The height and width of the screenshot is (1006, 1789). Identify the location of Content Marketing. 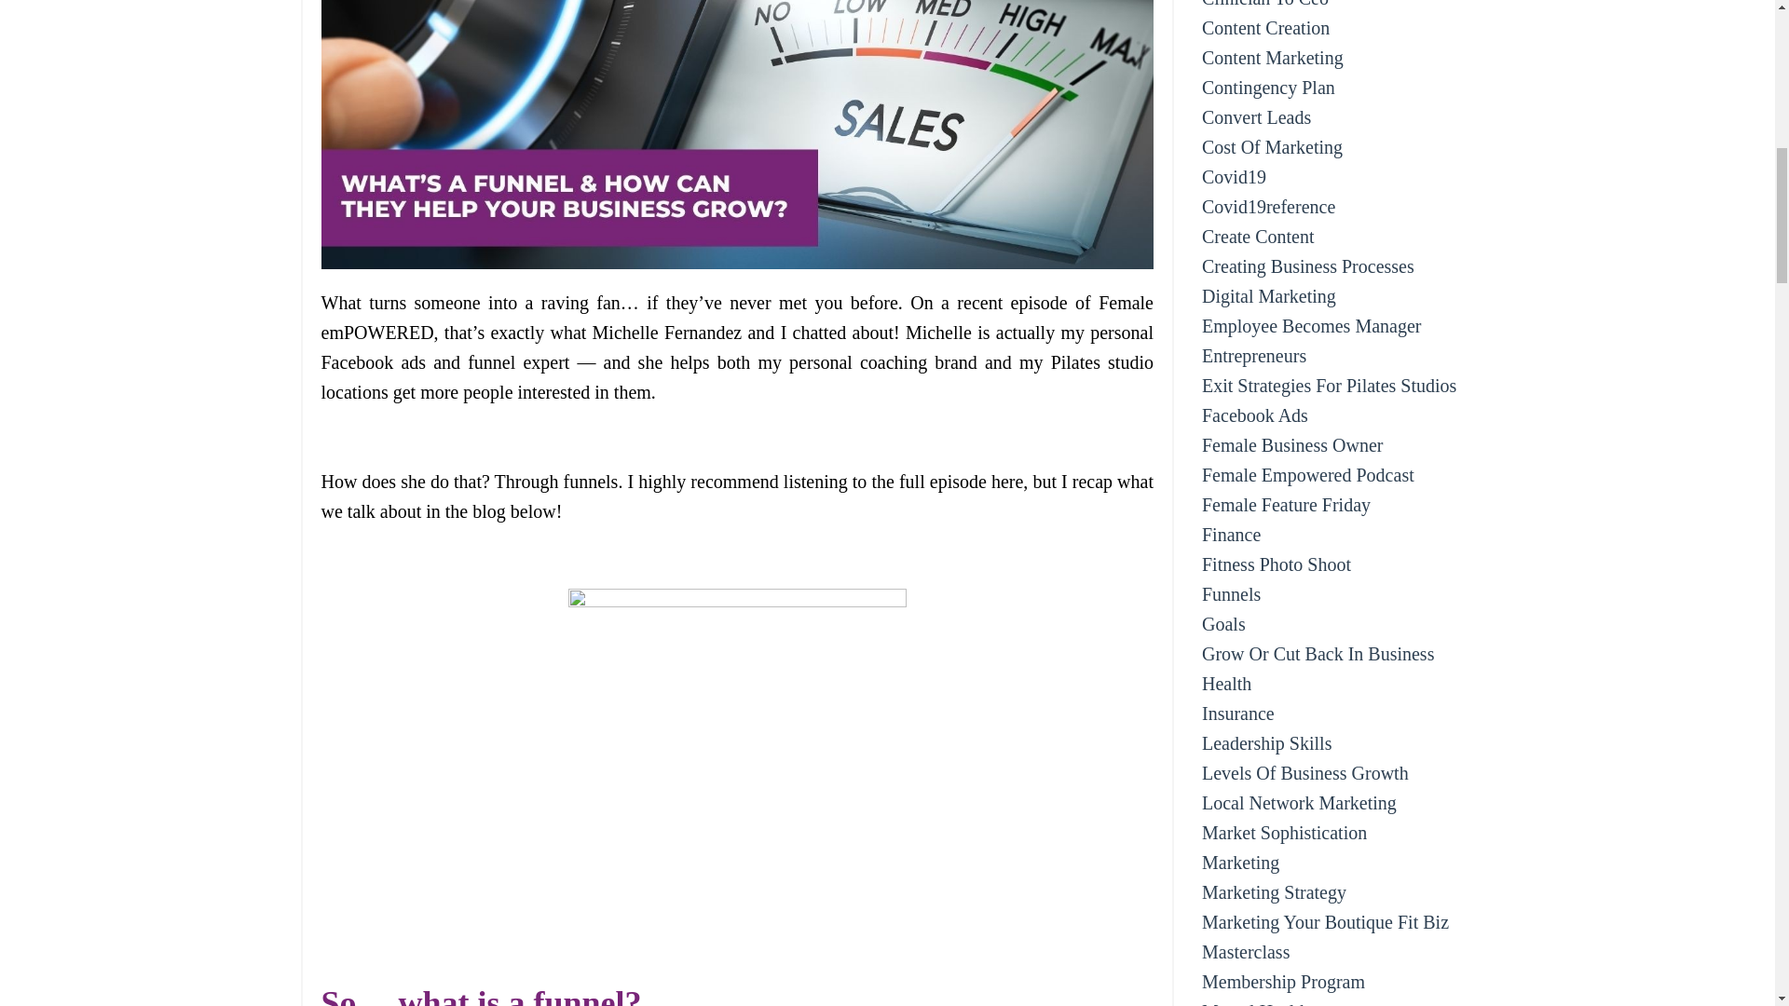
(1338, 58).